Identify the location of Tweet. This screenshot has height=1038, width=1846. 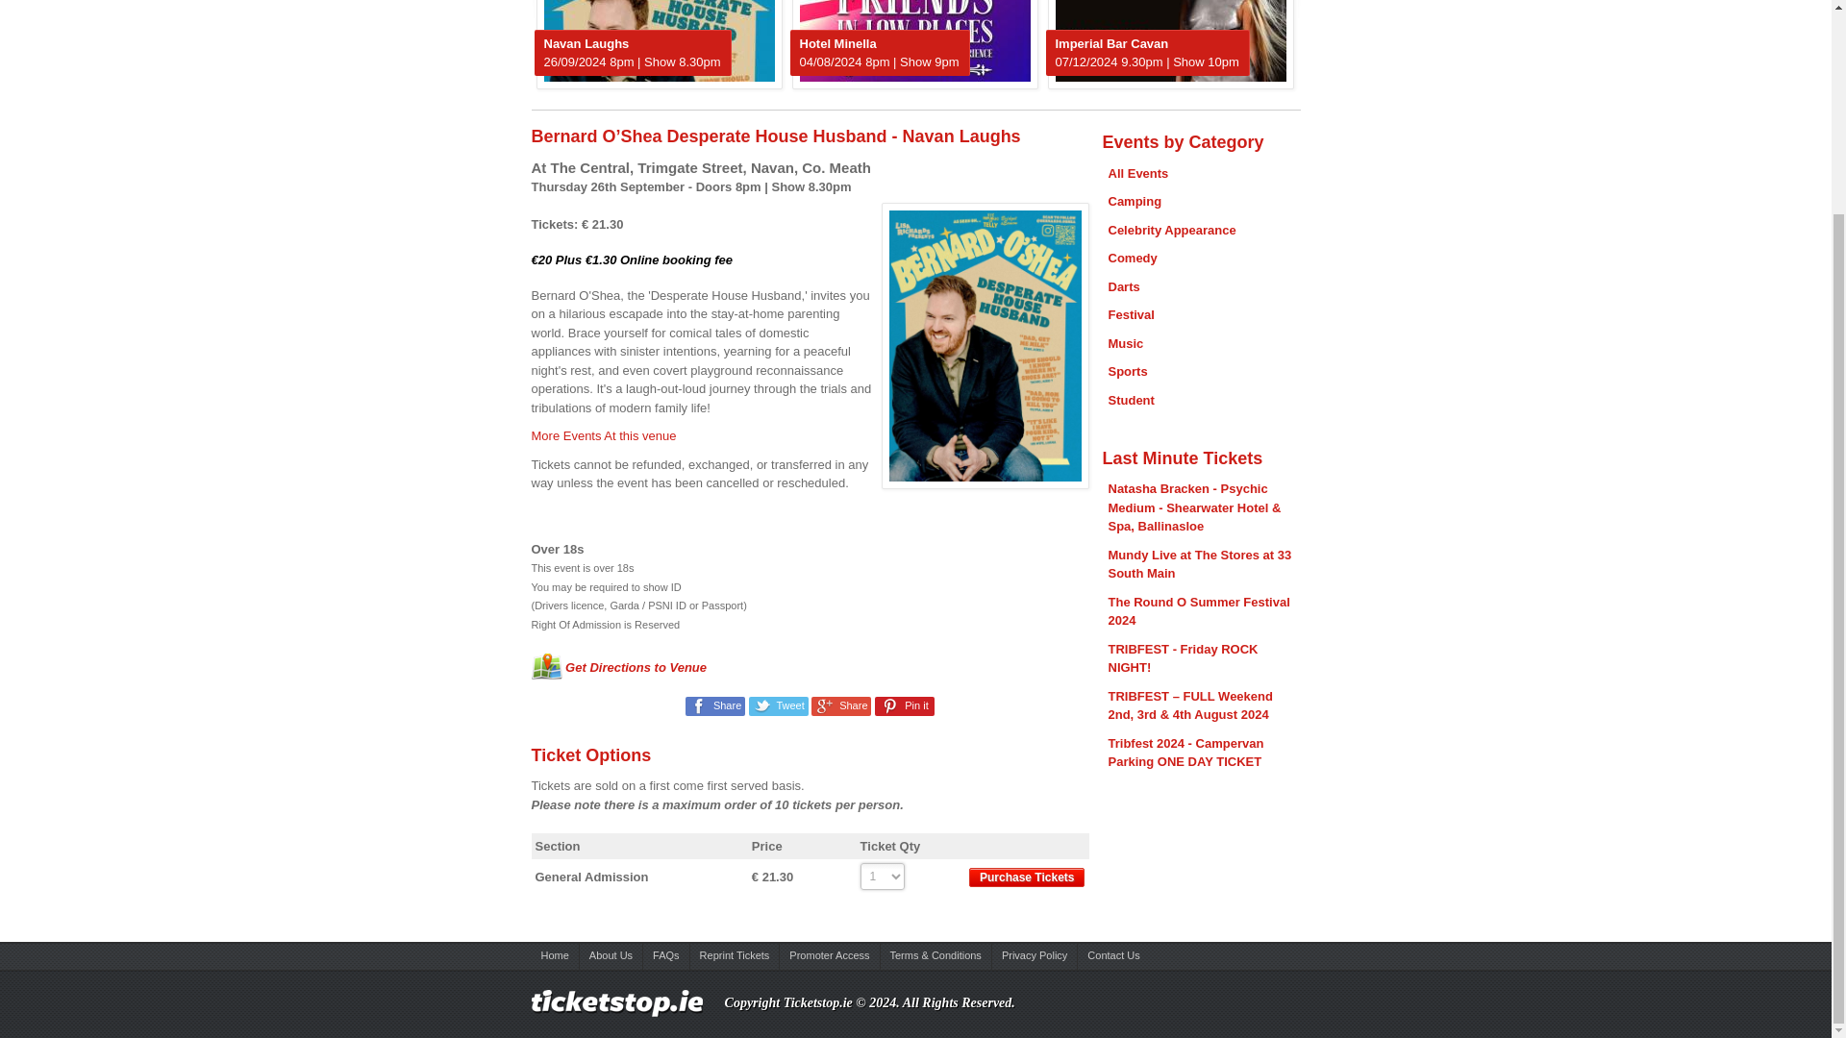
(779, 705).